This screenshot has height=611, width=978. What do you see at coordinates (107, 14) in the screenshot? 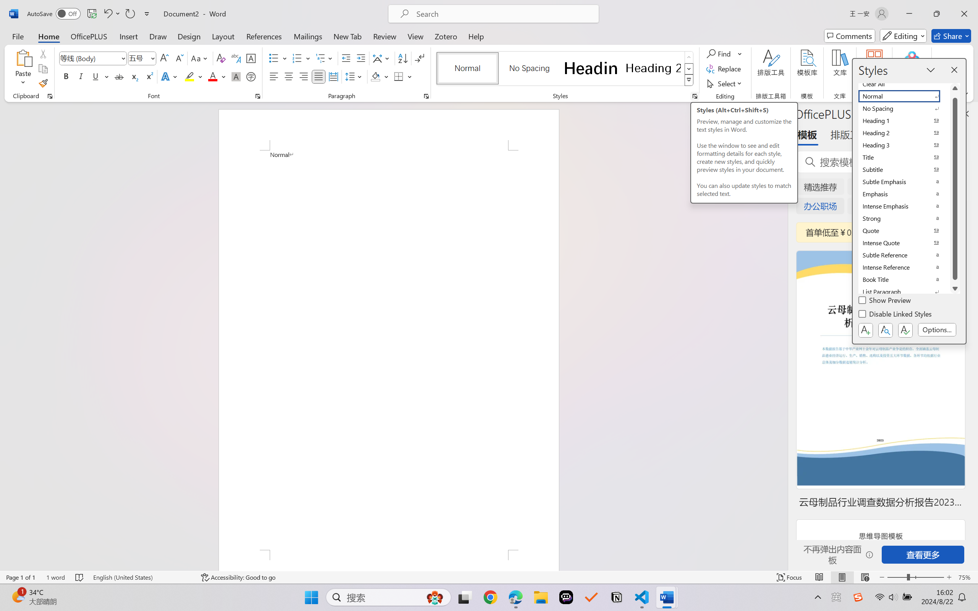
I see `Undo Apply Quick Style` at bounding box center [107, 14].